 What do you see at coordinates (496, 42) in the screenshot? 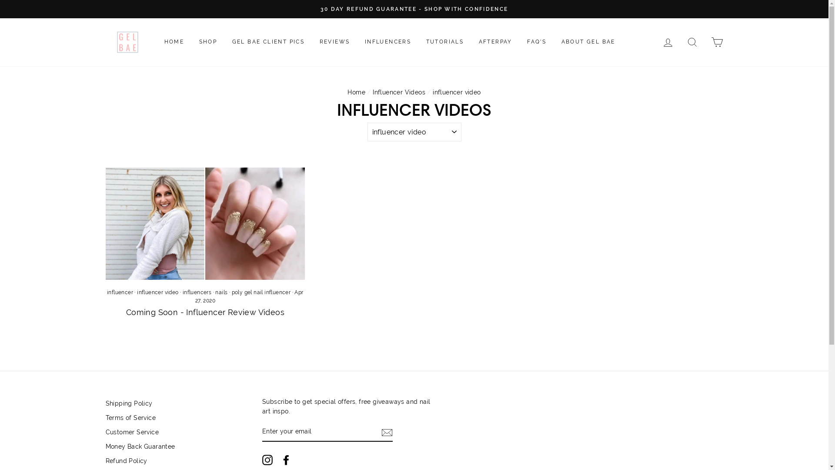
I see `AFTERPAY` at bounding box center [496, 42].